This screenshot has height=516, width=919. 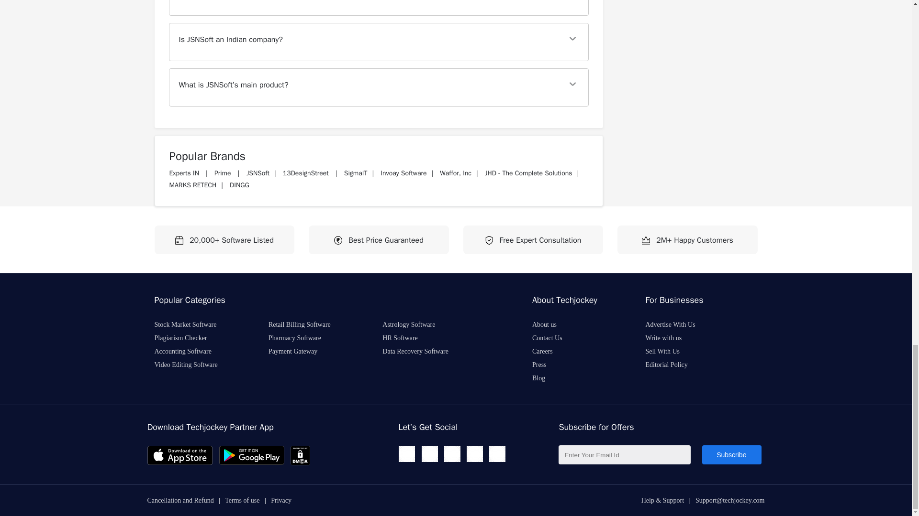 What do you see at coordinates (194, 324) in the screenshot?
I see `Stock Market Software` at bounding box center [194, 324].